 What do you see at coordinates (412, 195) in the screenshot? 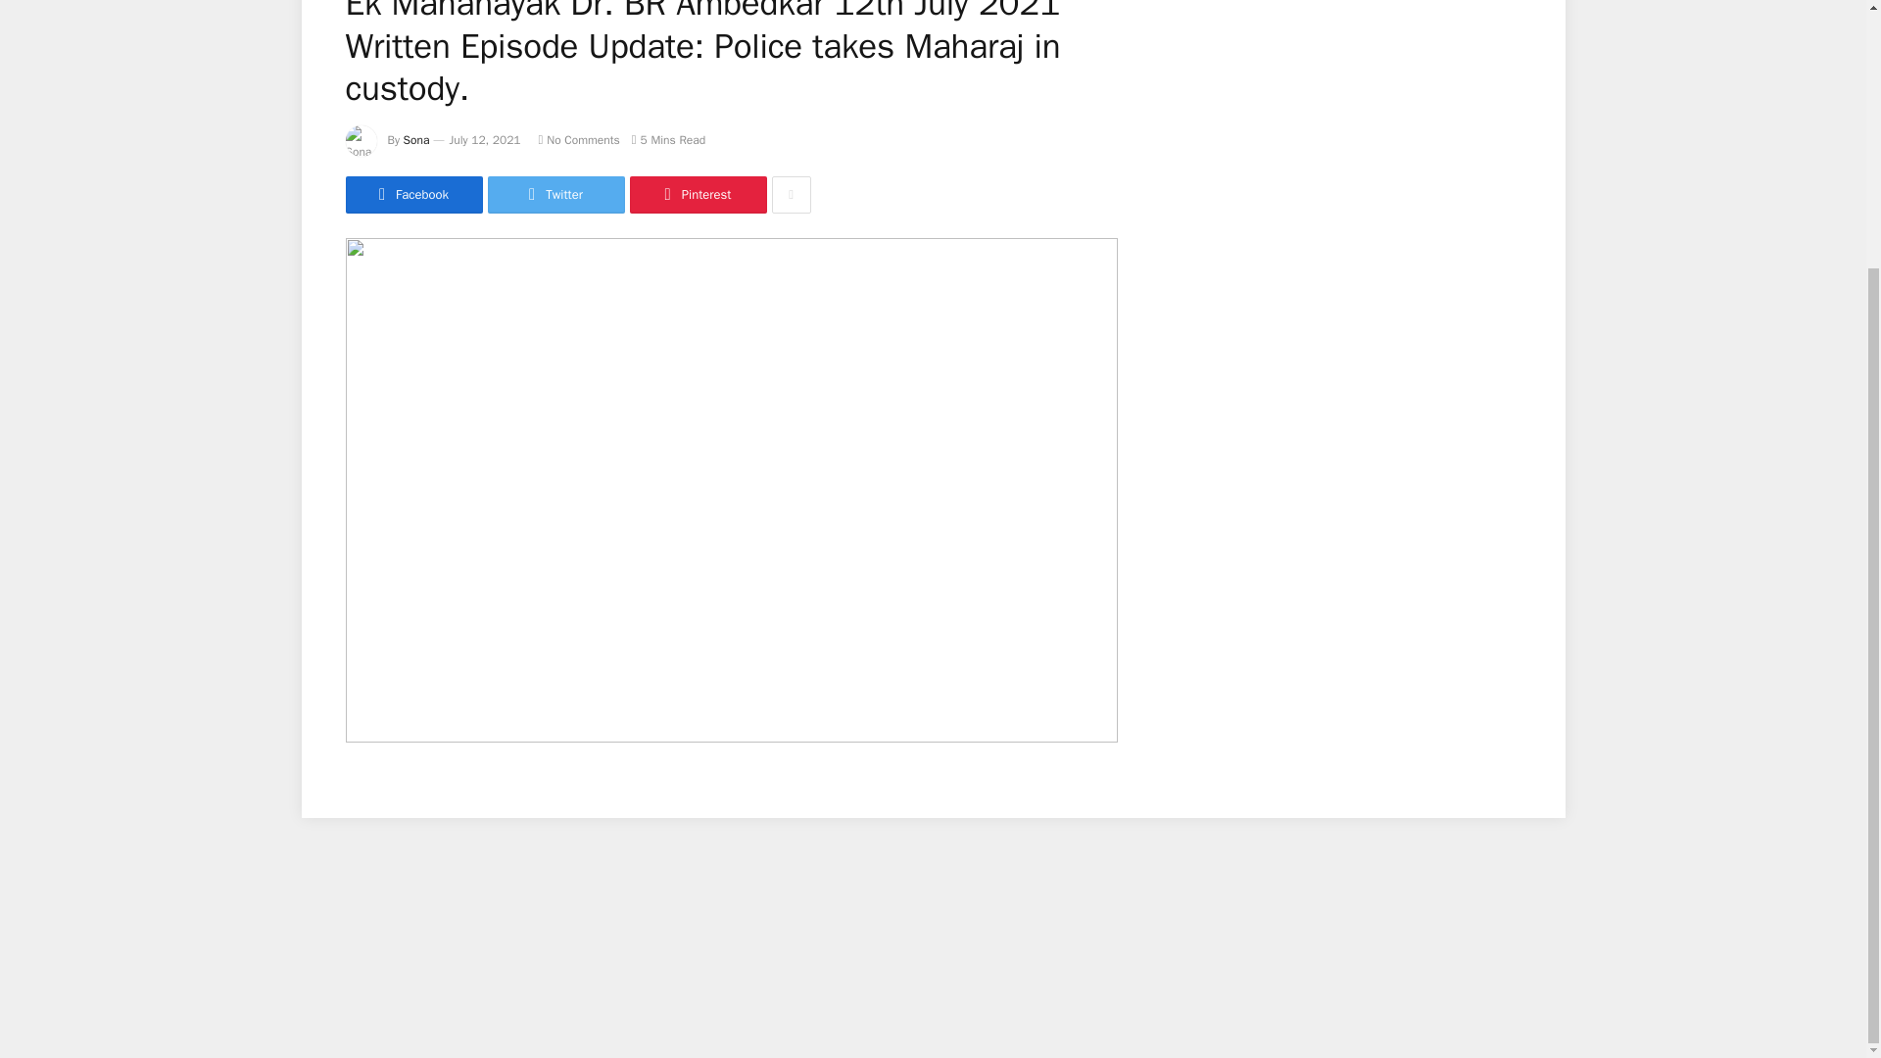
I see `Share on Facebook` at bounding box center [412, 195].